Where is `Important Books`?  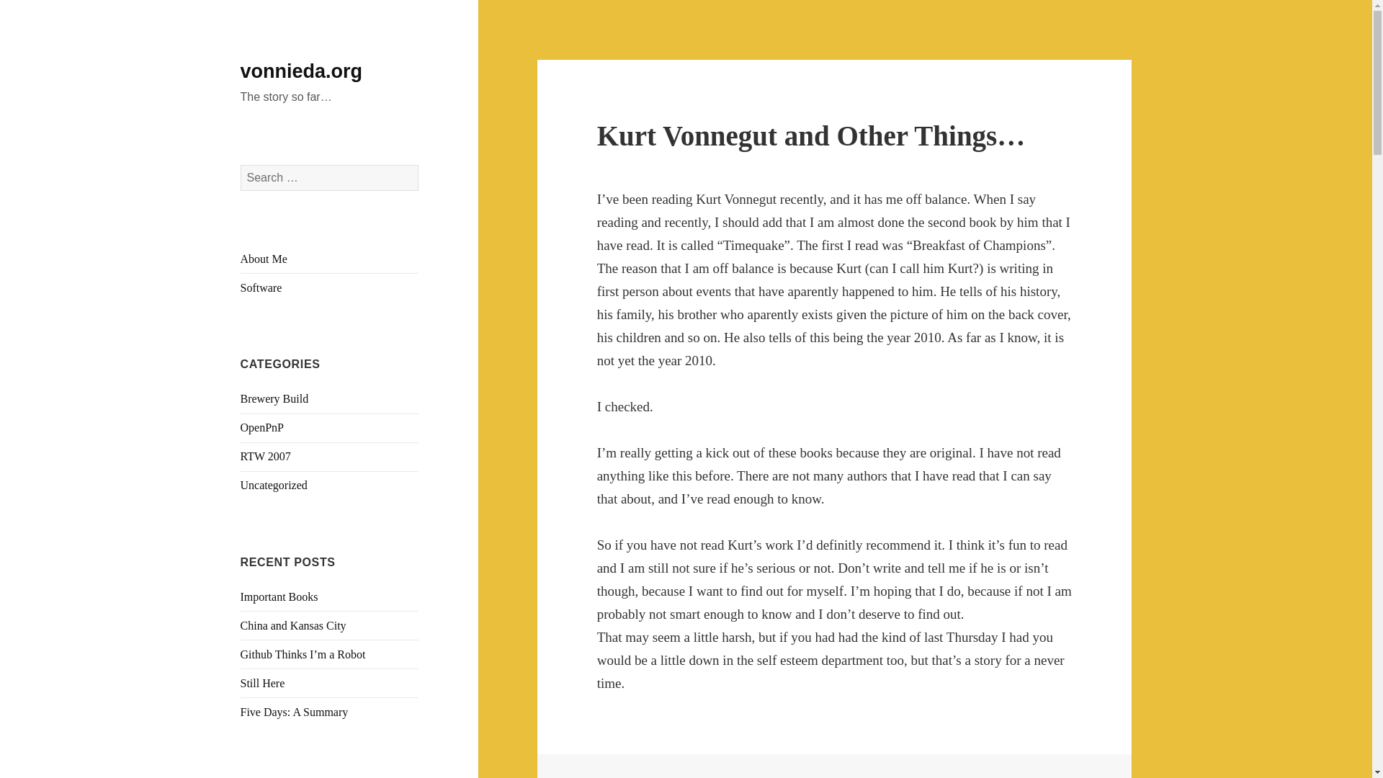 Important Books is located at coordinates (279, 596).